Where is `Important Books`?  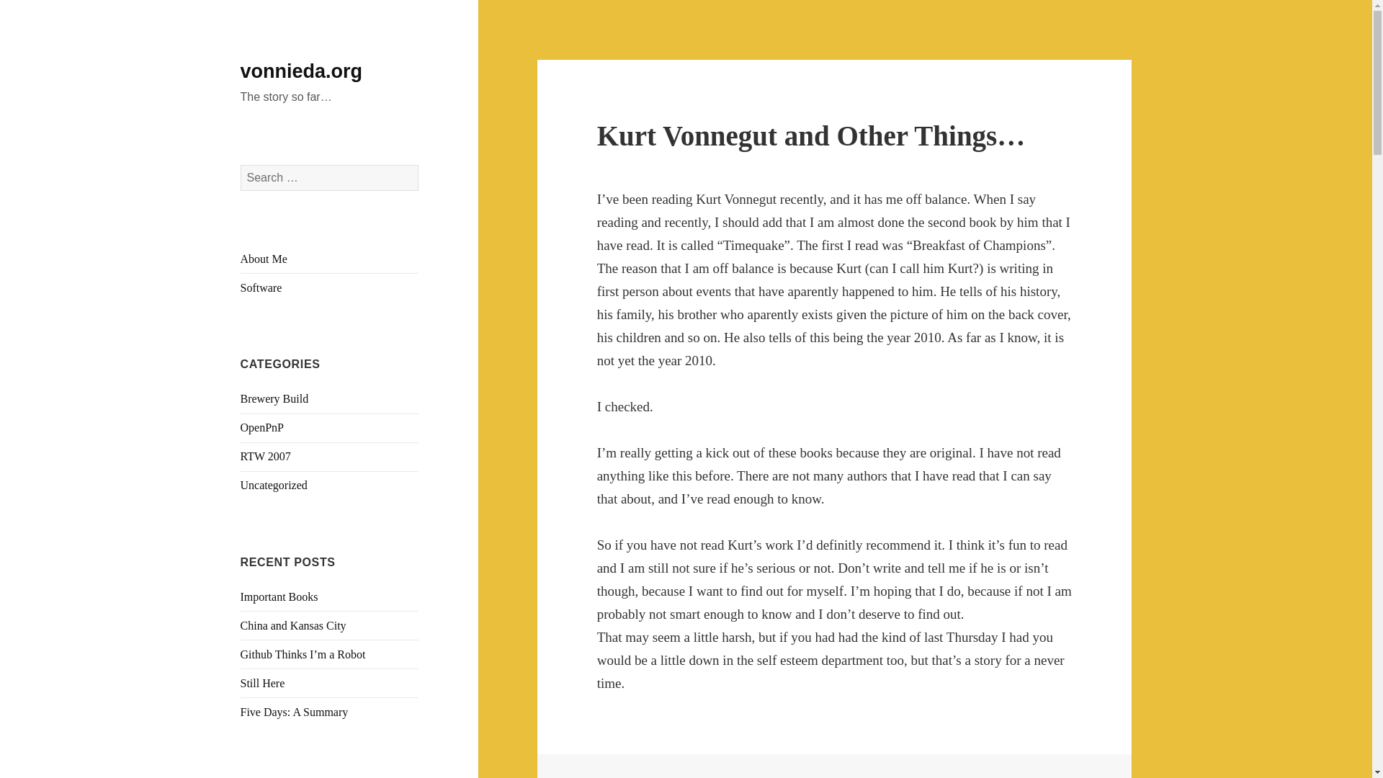 Important Books is located at coordinates (279, 596).